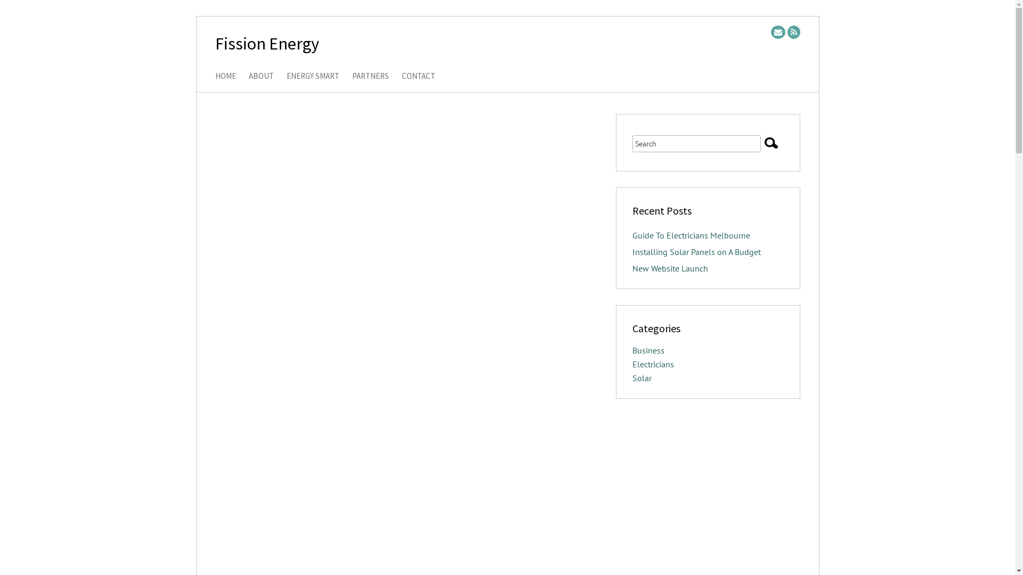  I want to click on Fission Energy, so click(267, 44).